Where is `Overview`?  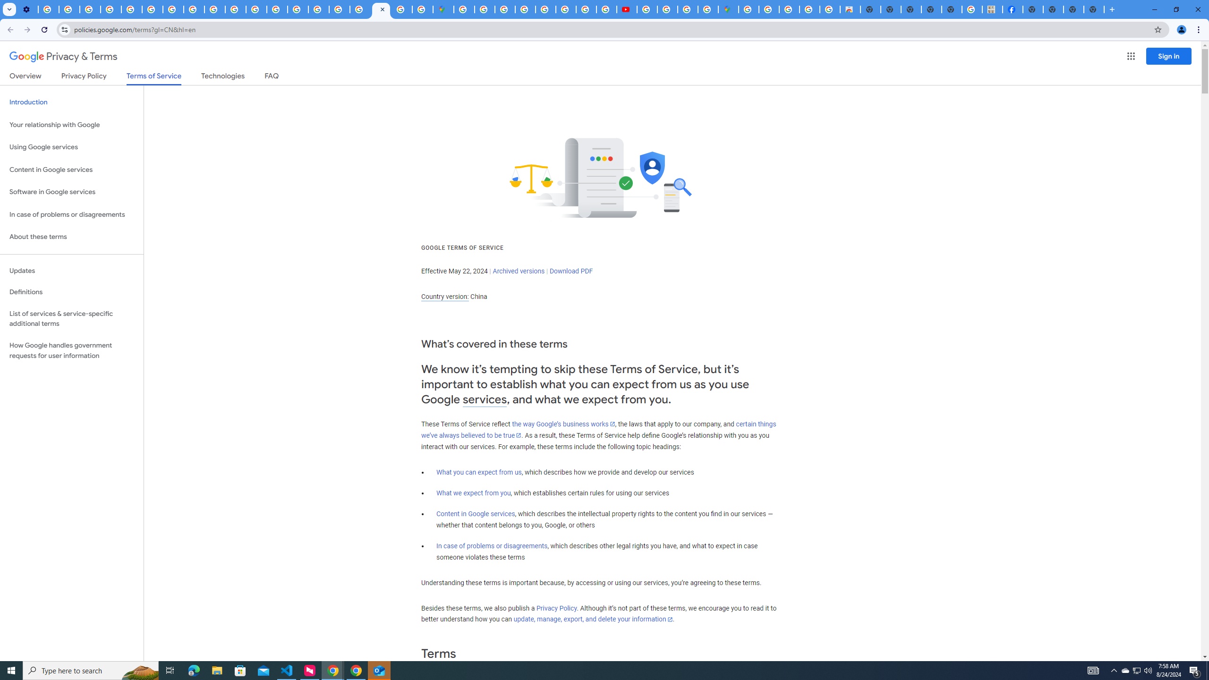
Overview is located at coordinates (26, 77).